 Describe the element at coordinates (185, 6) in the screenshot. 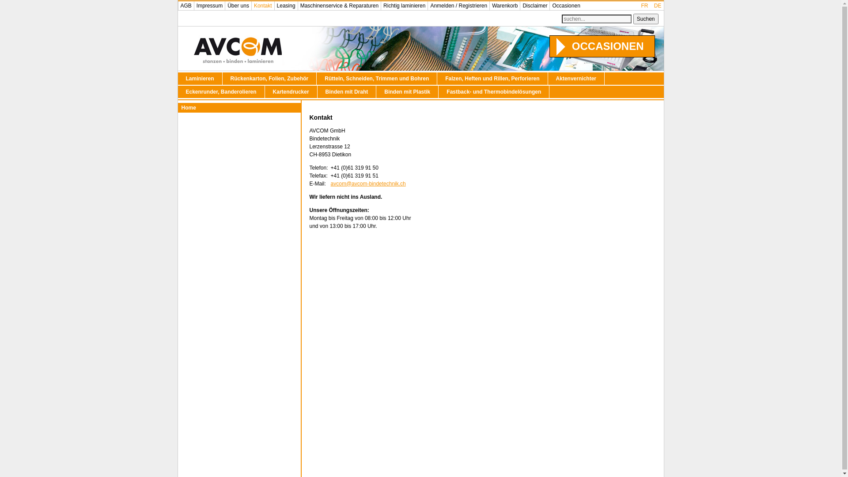

I see `AGB` at that location.